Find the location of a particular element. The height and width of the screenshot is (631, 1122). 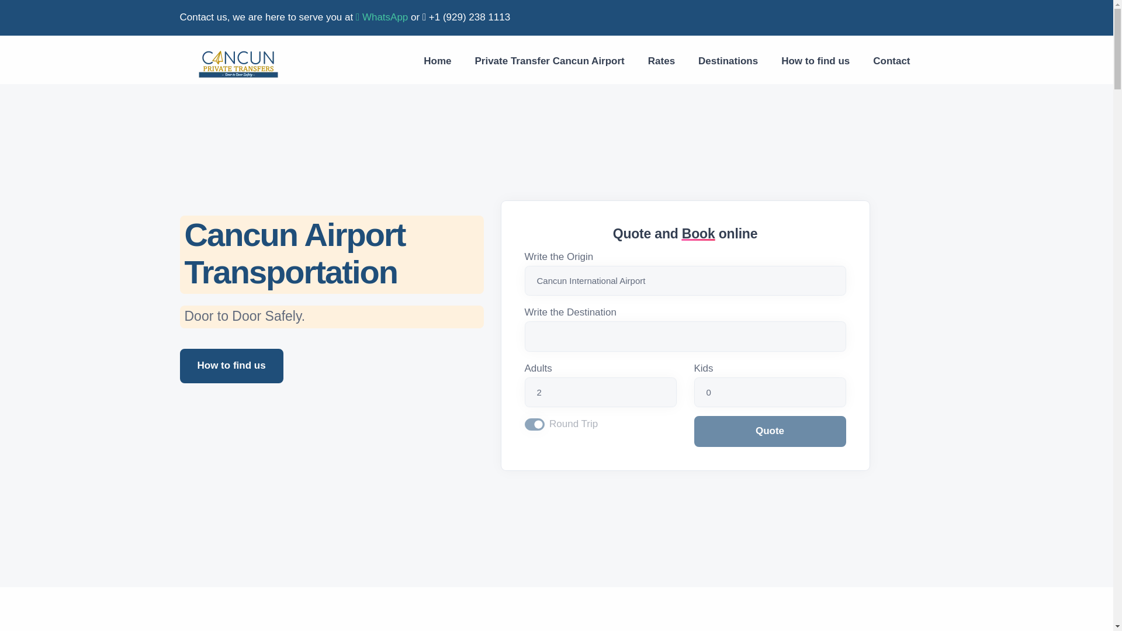

How to find us is located at coordinates (816, 61).